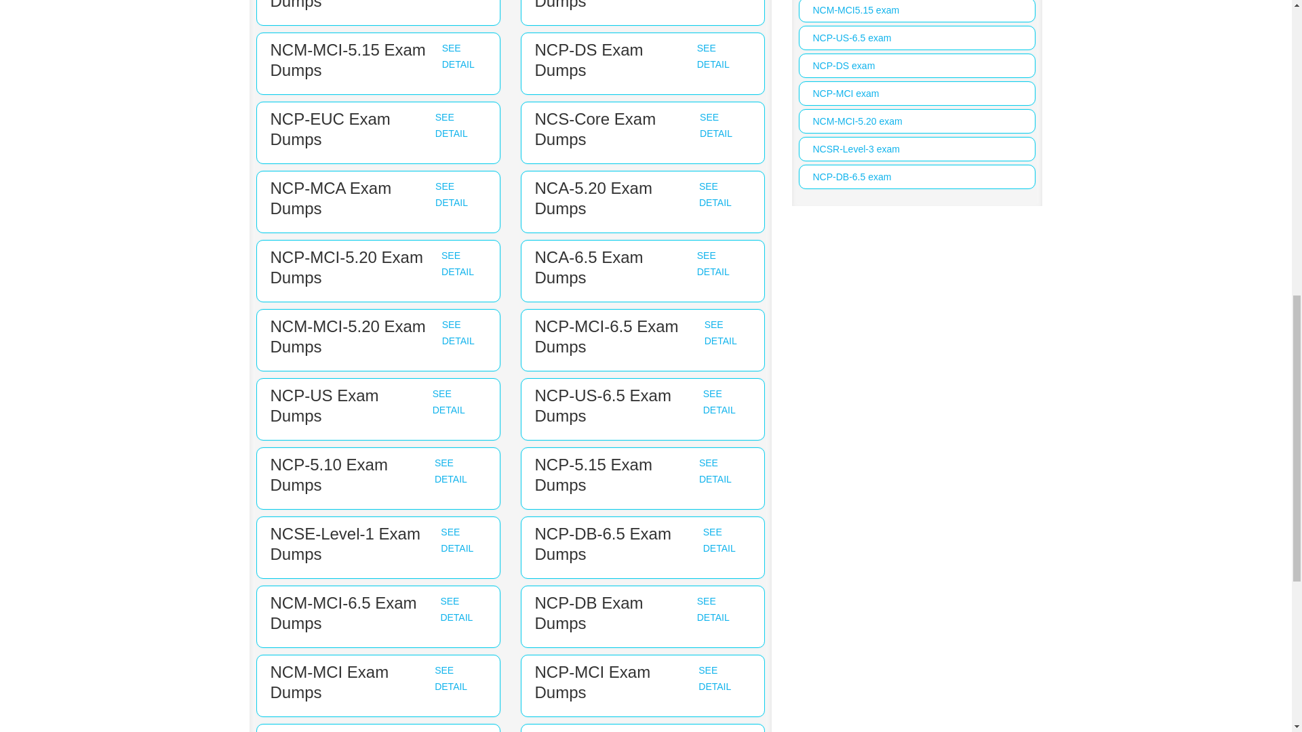 This screenshot has height=732, width=1302. I want to click on SEE DETAIL, so click(451, 194).